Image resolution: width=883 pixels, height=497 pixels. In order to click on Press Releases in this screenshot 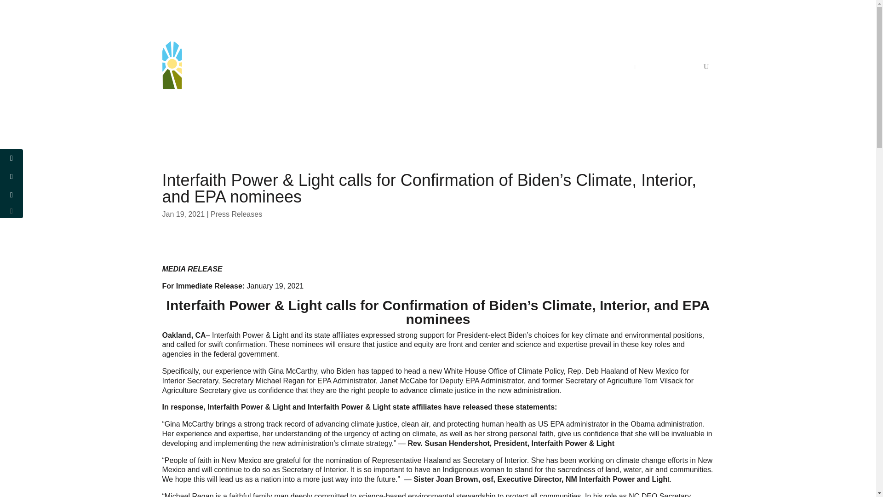, I will do `click(236, 214)`.